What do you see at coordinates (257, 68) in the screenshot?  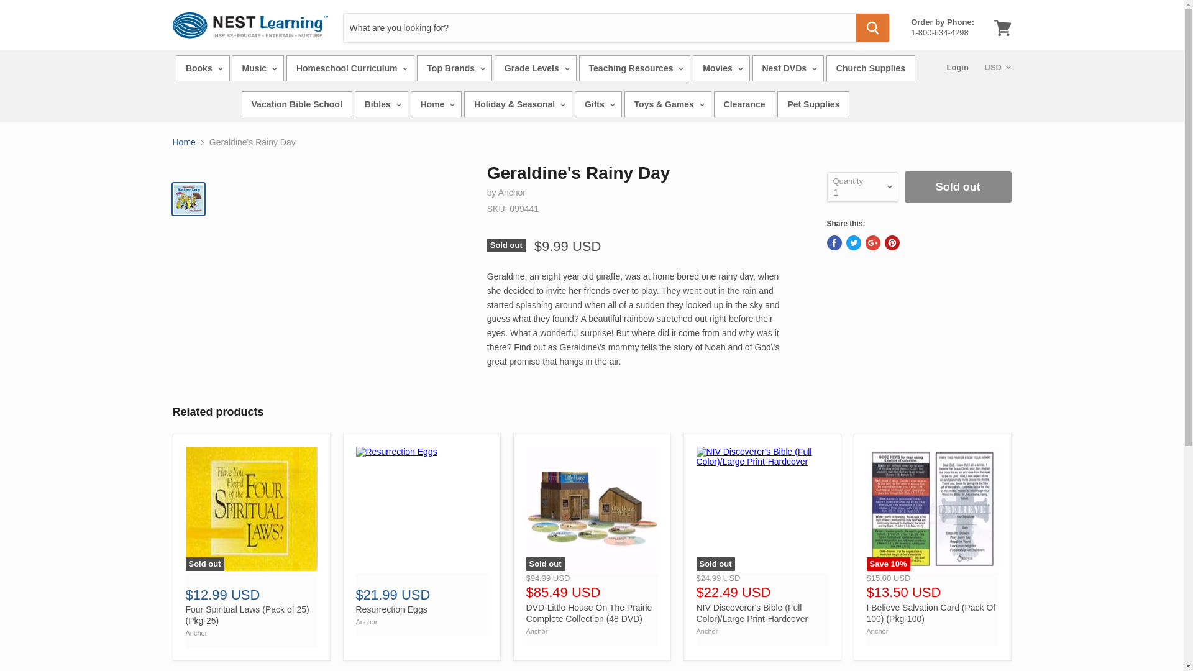 I see `Music` at bounding box center [257, 68].